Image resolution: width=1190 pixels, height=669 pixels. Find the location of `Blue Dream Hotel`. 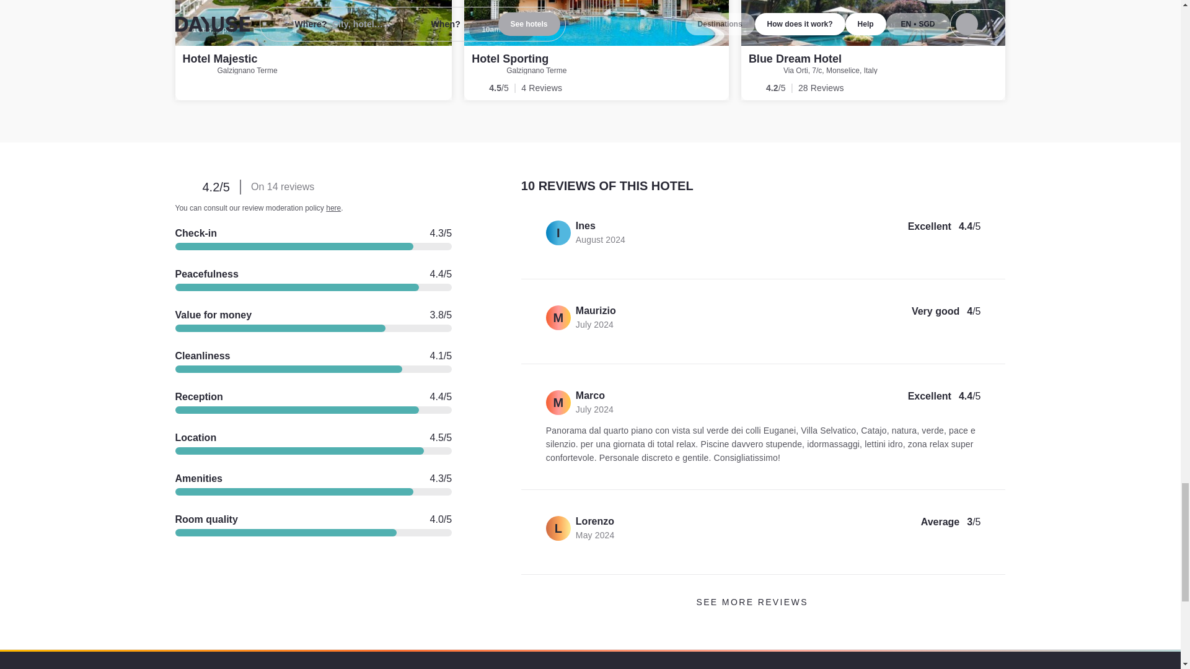

Blue Dream Hotel is located at coordinates (873, 50).